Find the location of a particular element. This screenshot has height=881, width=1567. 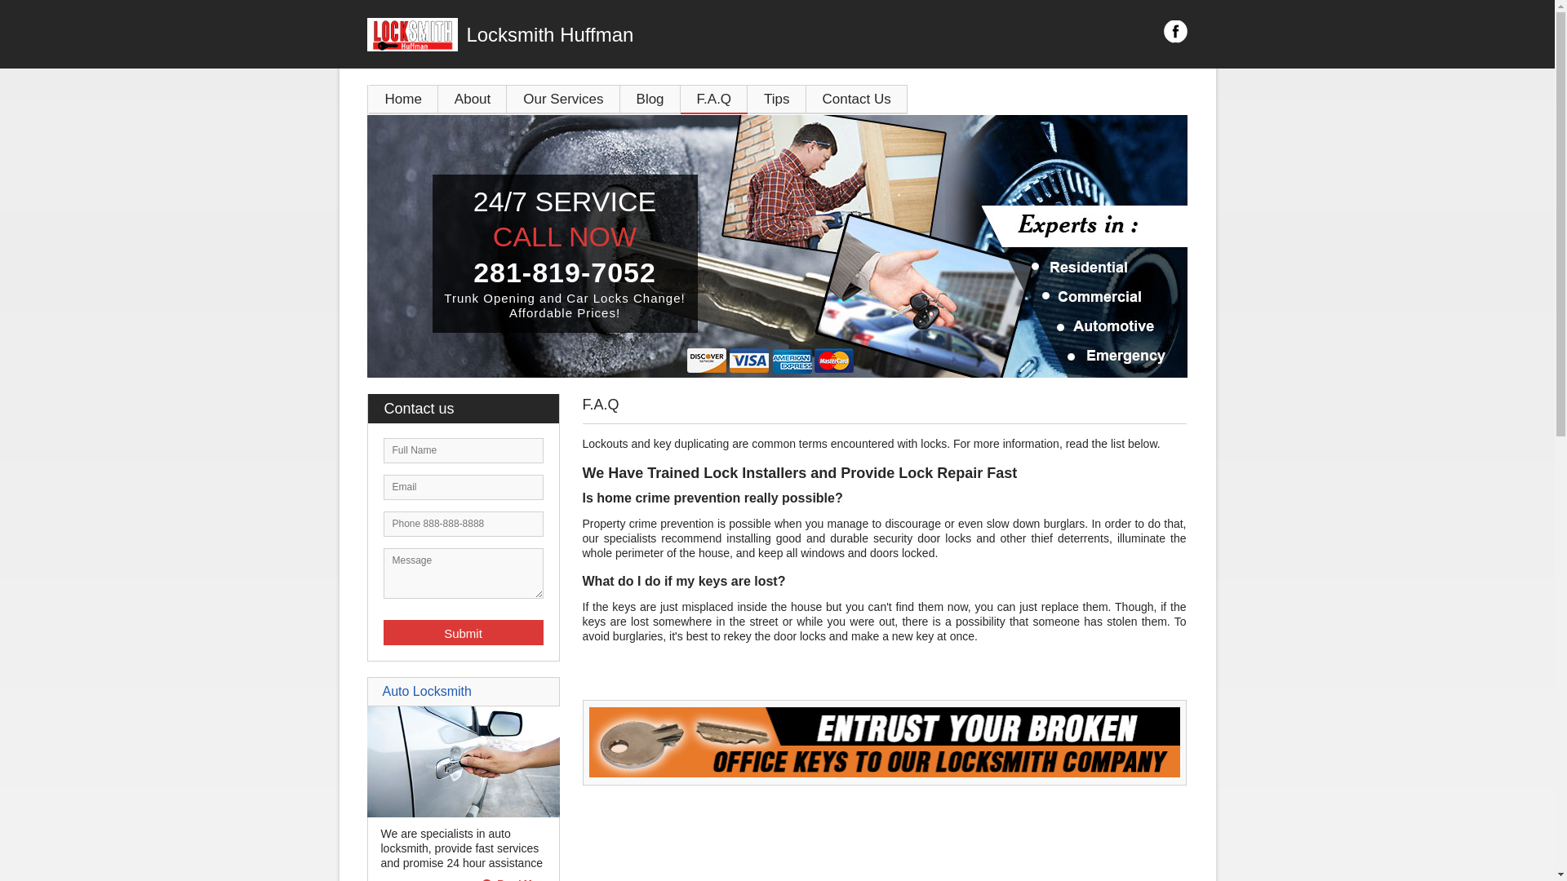

Facebook is located at coordinates (1175, 32).